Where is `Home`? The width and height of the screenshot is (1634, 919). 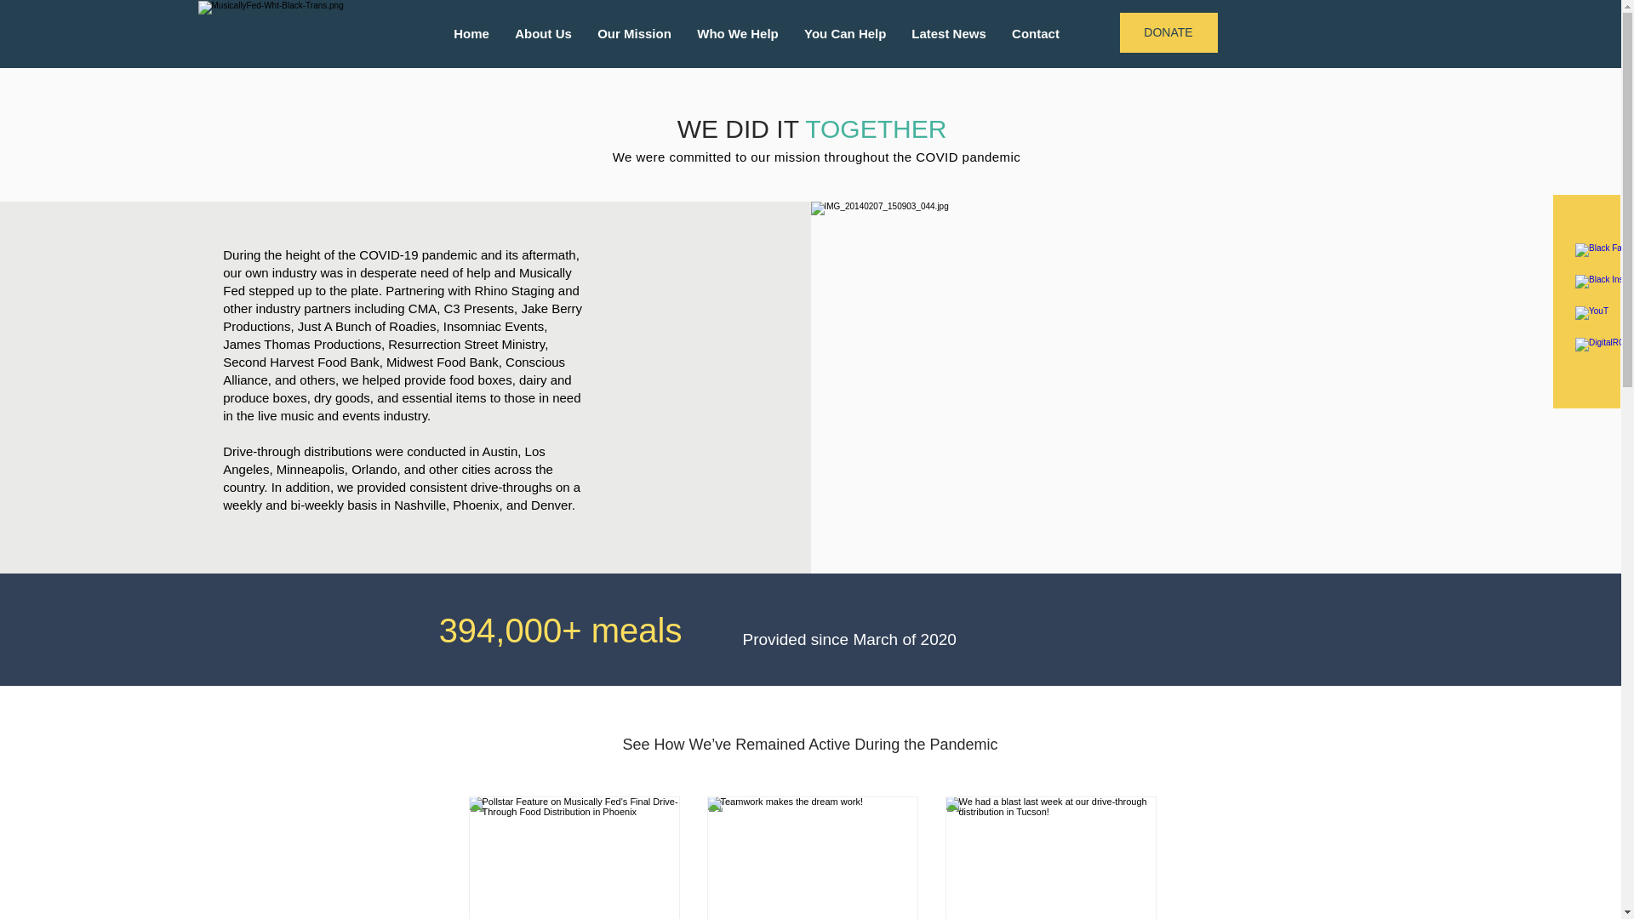 Home is located at coordinates (471, 33).